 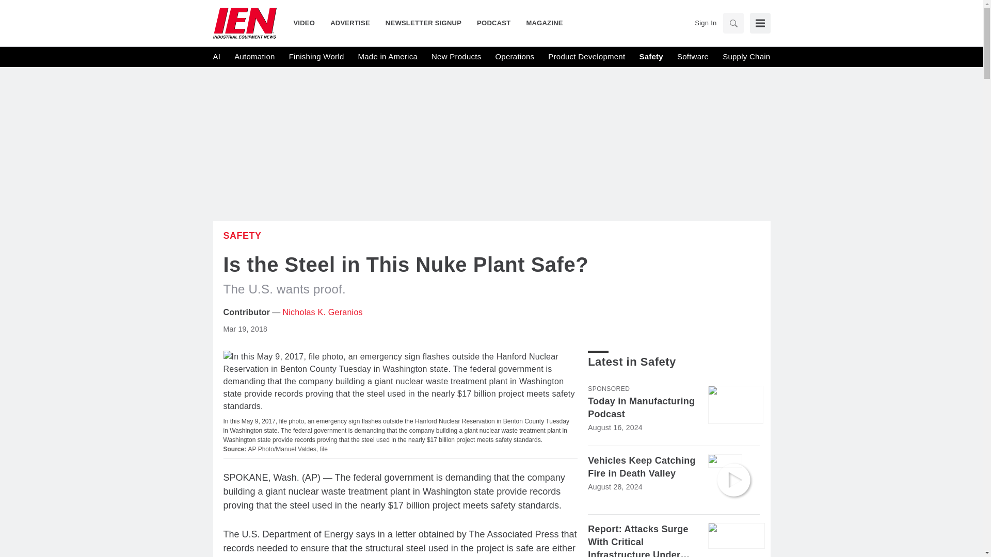 I want to click on Product Development, so click(x=586, y=57).